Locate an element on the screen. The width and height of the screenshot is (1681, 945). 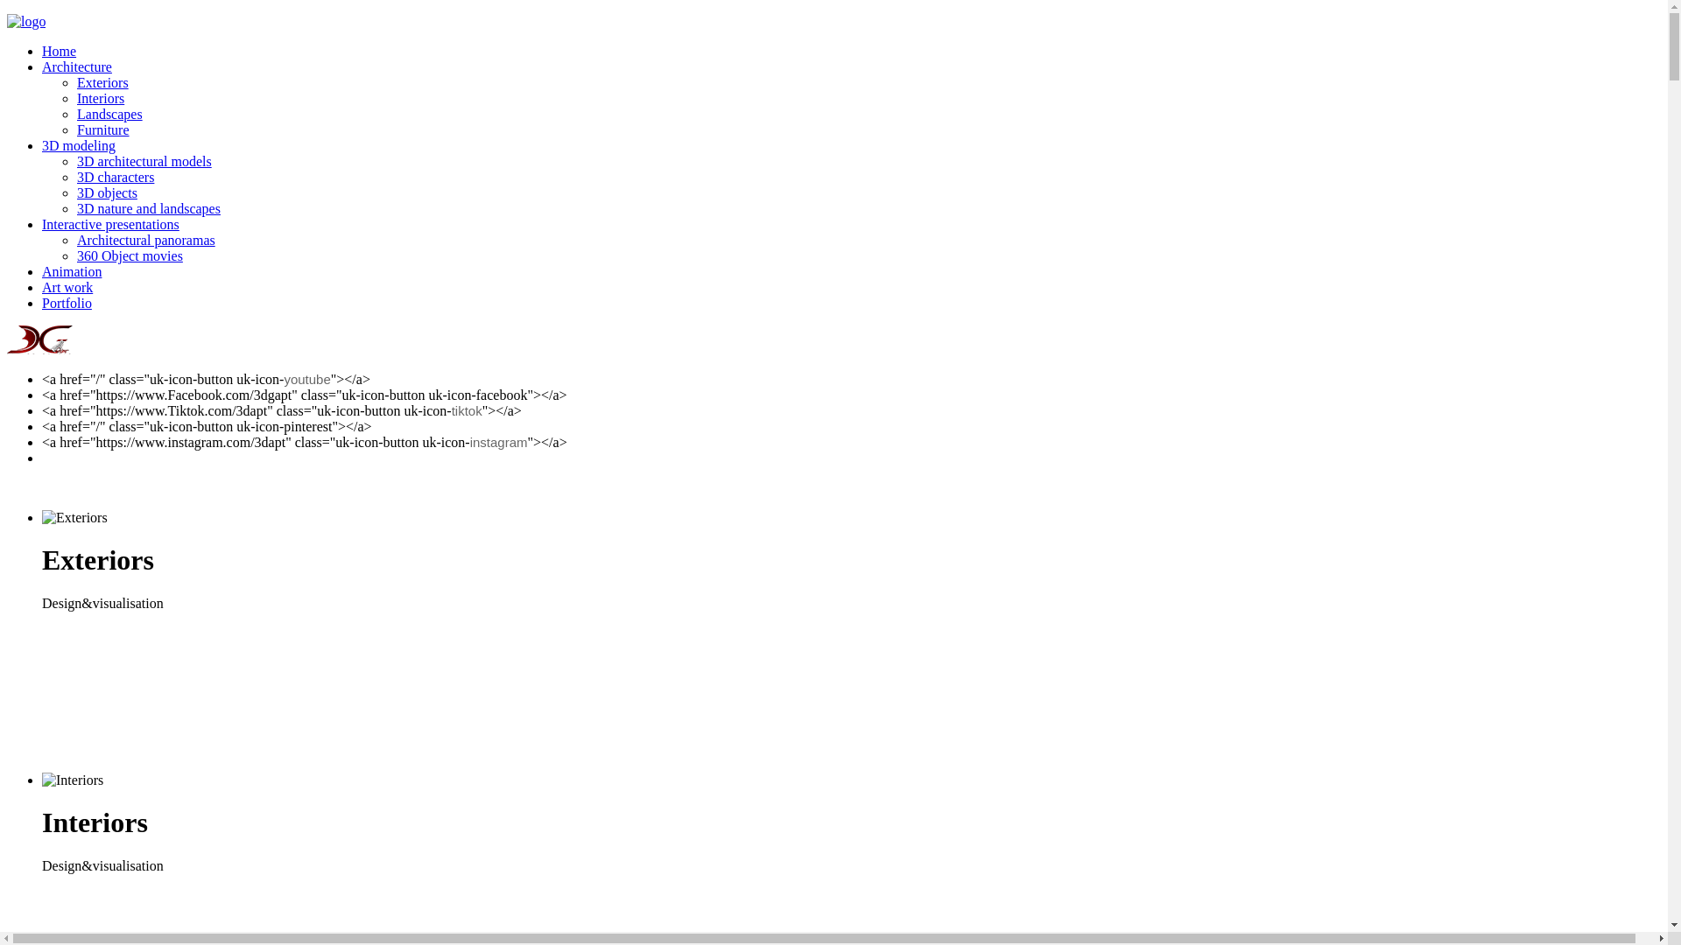
Portfolio is located at coordinates (67, 303).